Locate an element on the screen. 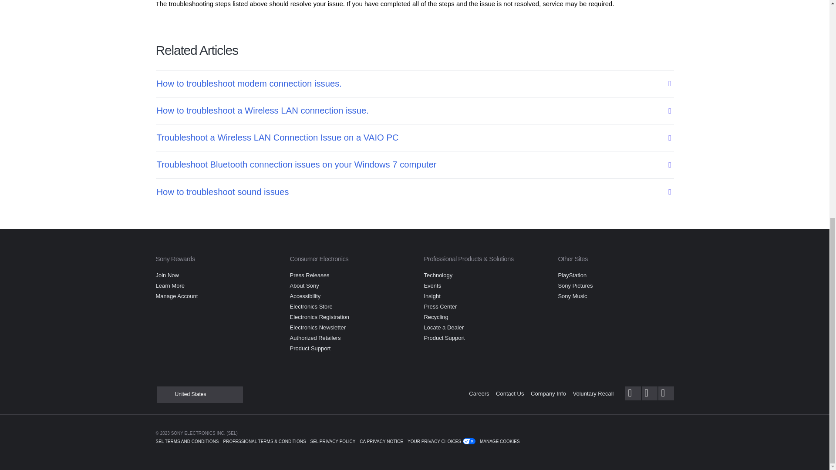  Learn More is located at coordinates (170, 285).